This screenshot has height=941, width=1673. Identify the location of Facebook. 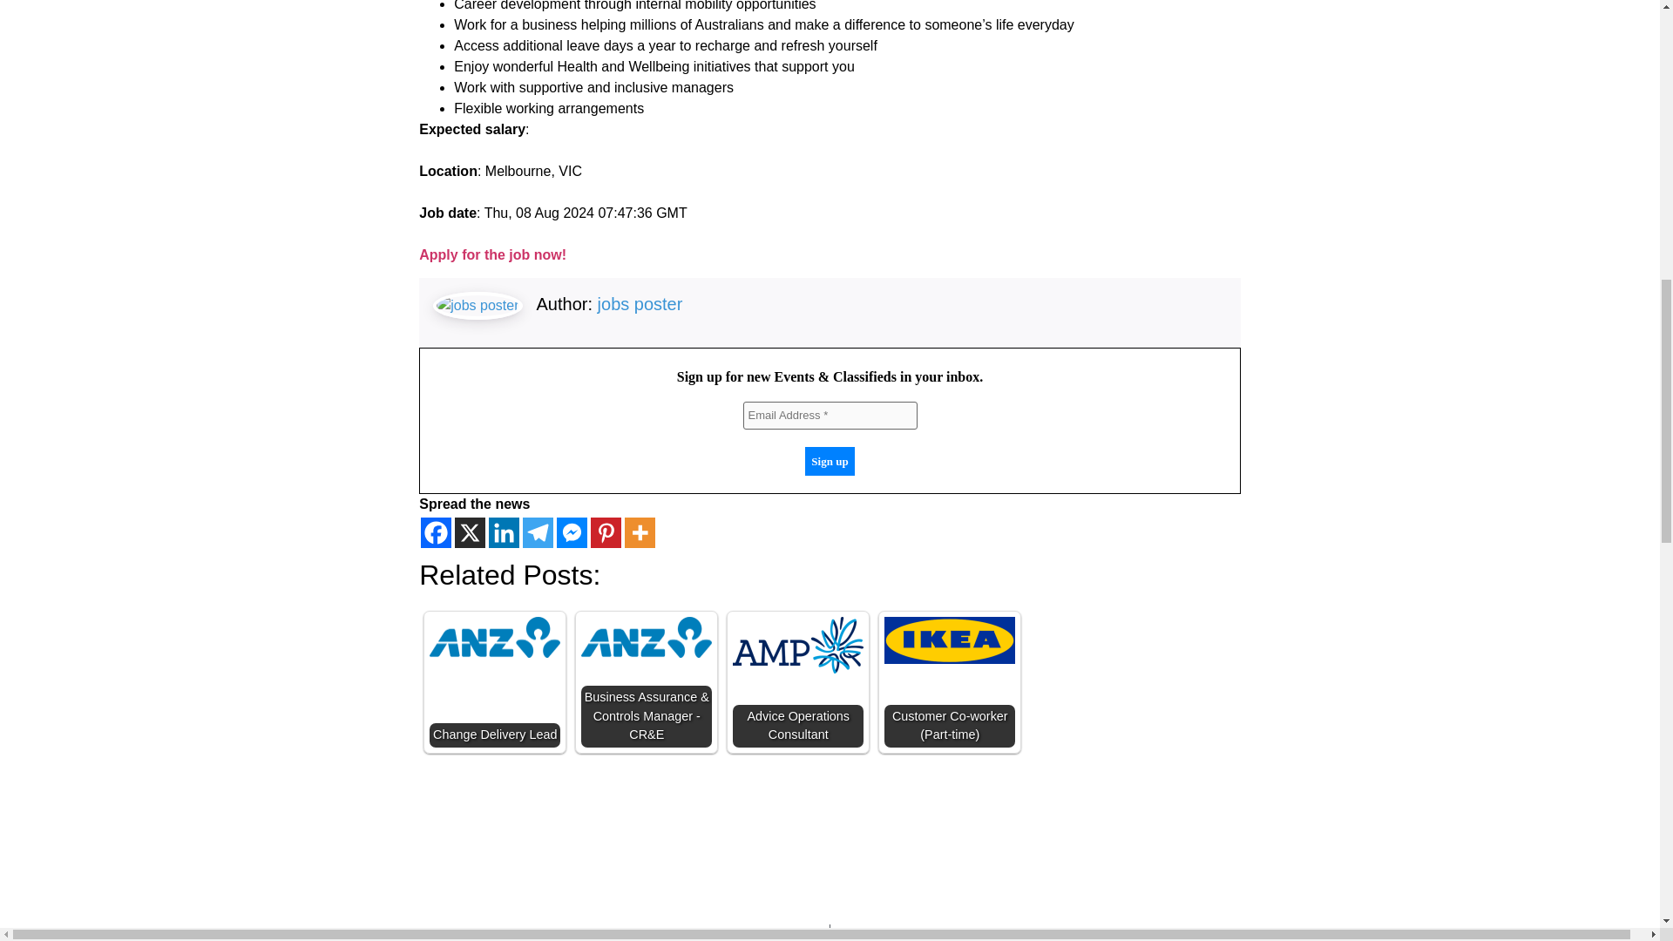
(436, 532).